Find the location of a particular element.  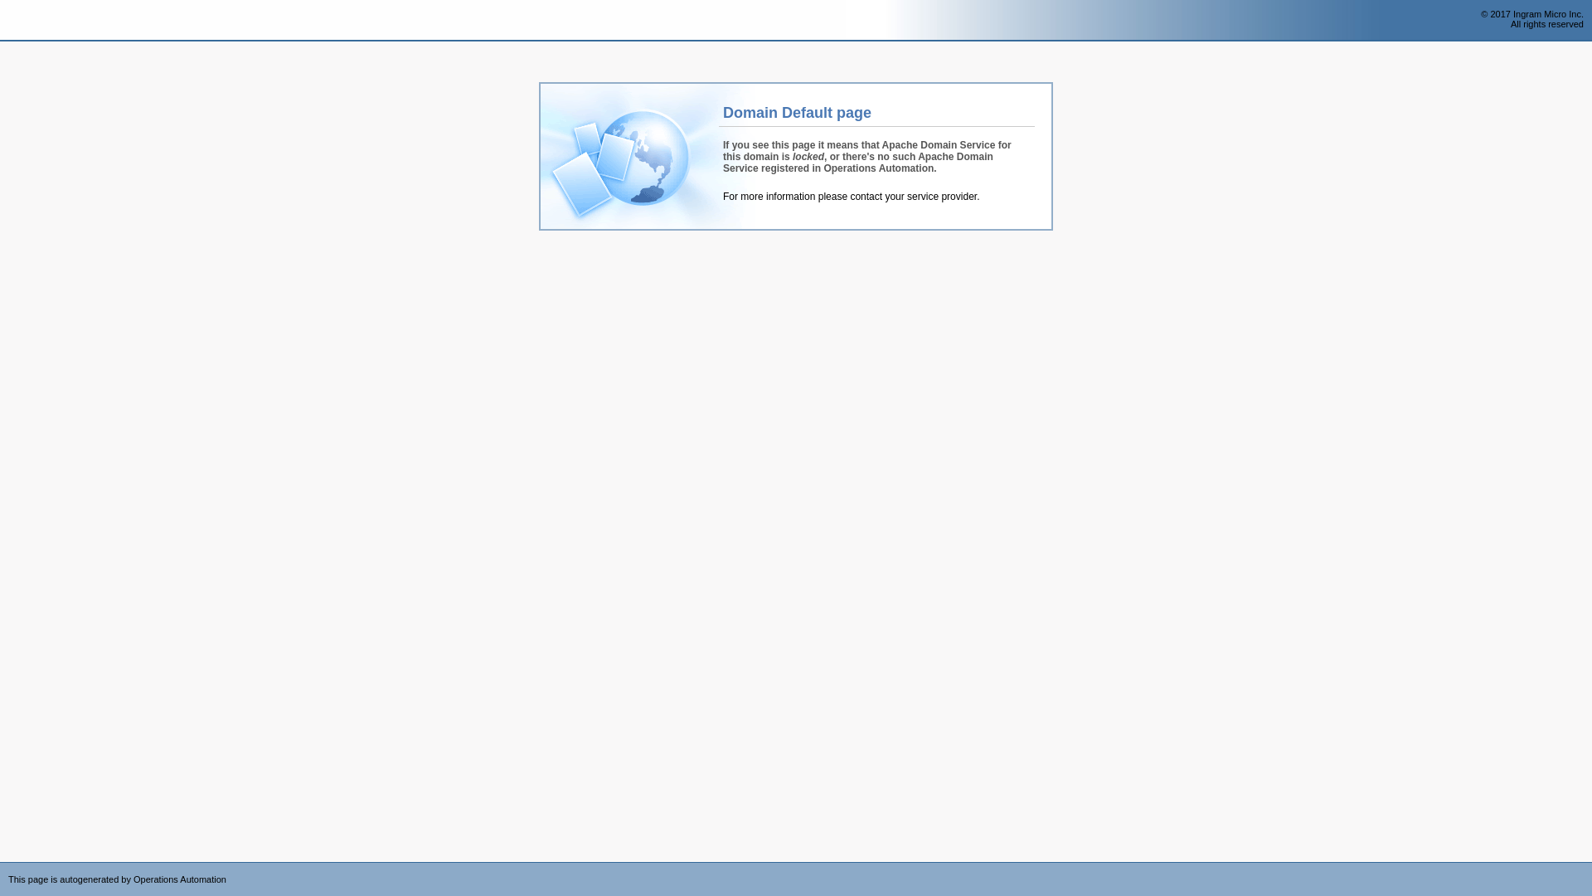

Operations Automation is located at coordinates (43, 21).